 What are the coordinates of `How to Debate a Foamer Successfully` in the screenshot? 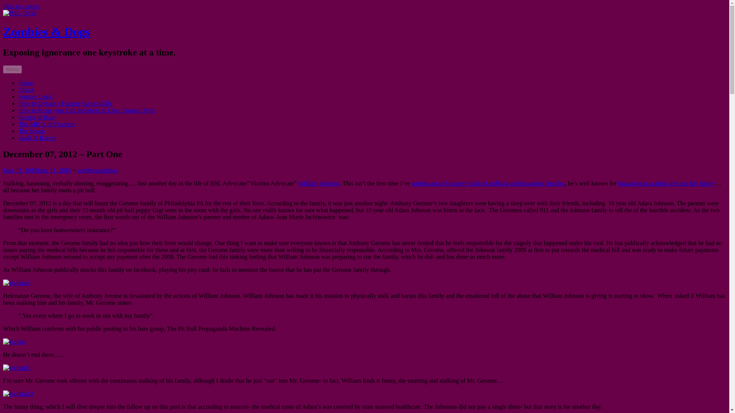 It's located at (65, 103).